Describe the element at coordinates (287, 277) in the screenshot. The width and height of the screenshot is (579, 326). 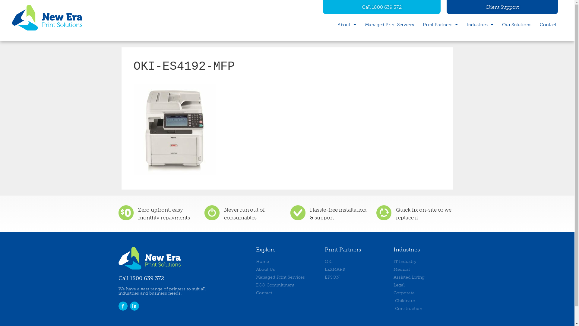
I see `Managed Print Services` at that location.